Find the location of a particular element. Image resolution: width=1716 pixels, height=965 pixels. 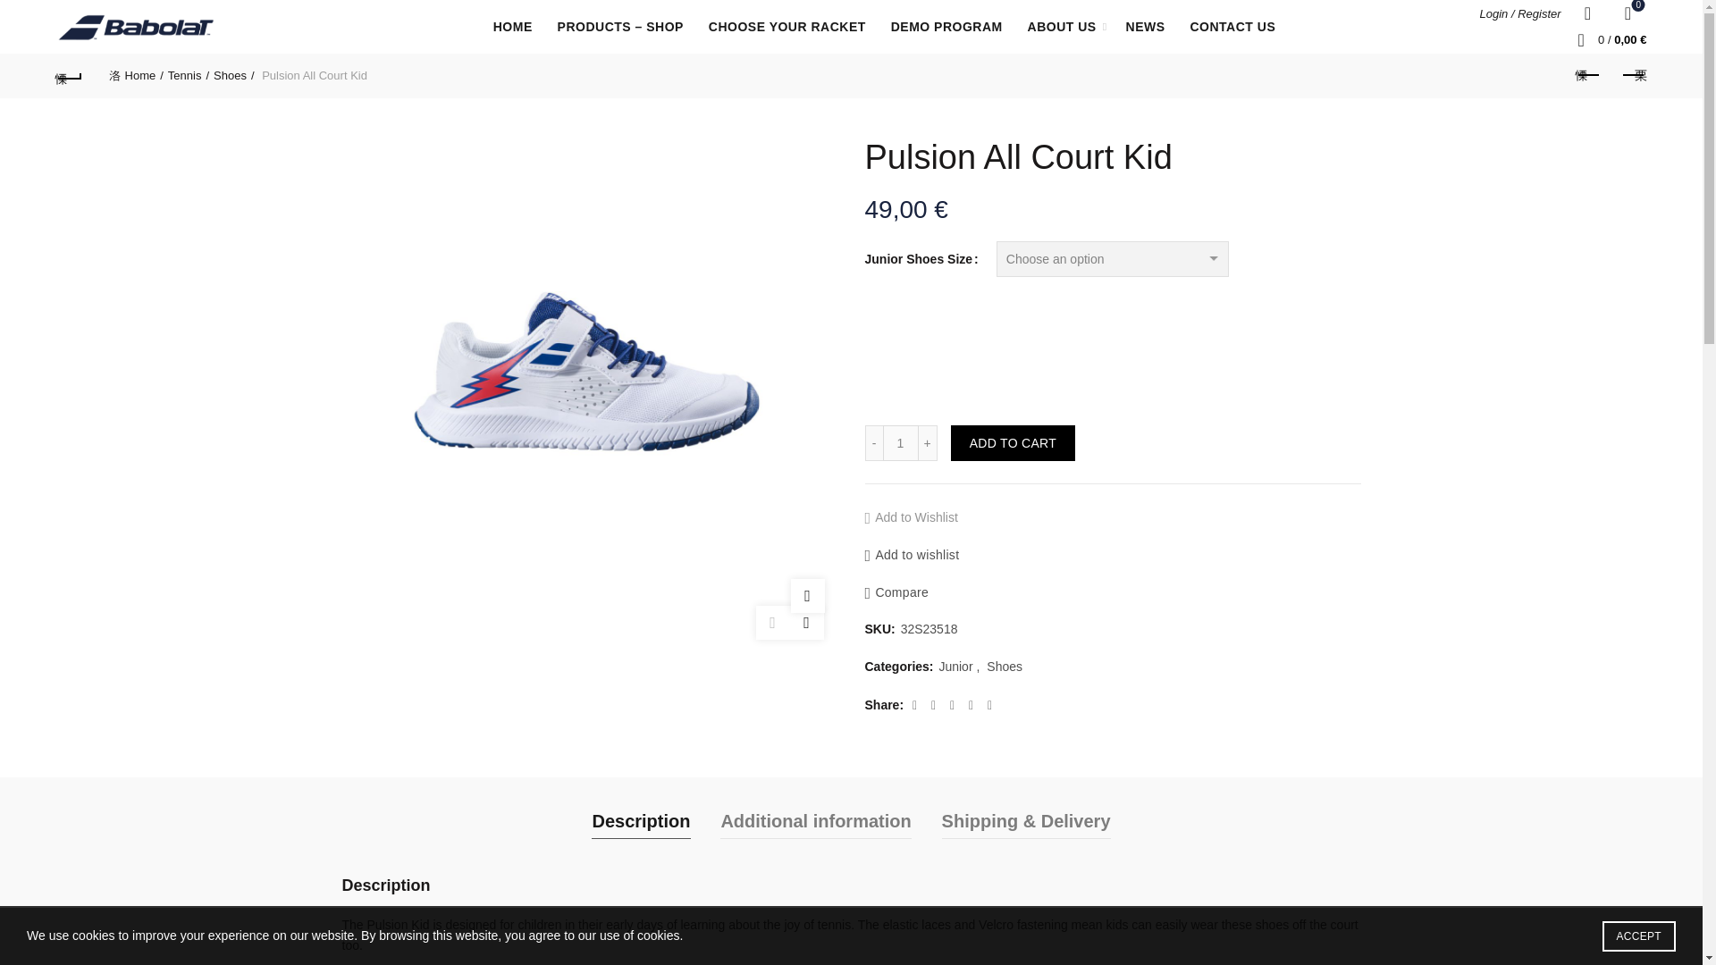

Tennis is located at coordinates (189, 75).